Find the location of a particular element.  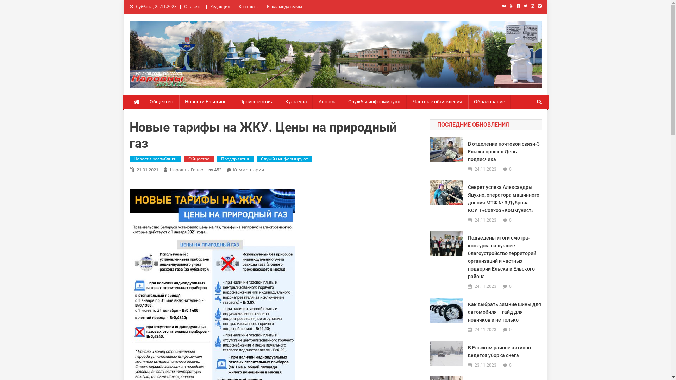

24.11.2023 is located at coordinates (486, 221).